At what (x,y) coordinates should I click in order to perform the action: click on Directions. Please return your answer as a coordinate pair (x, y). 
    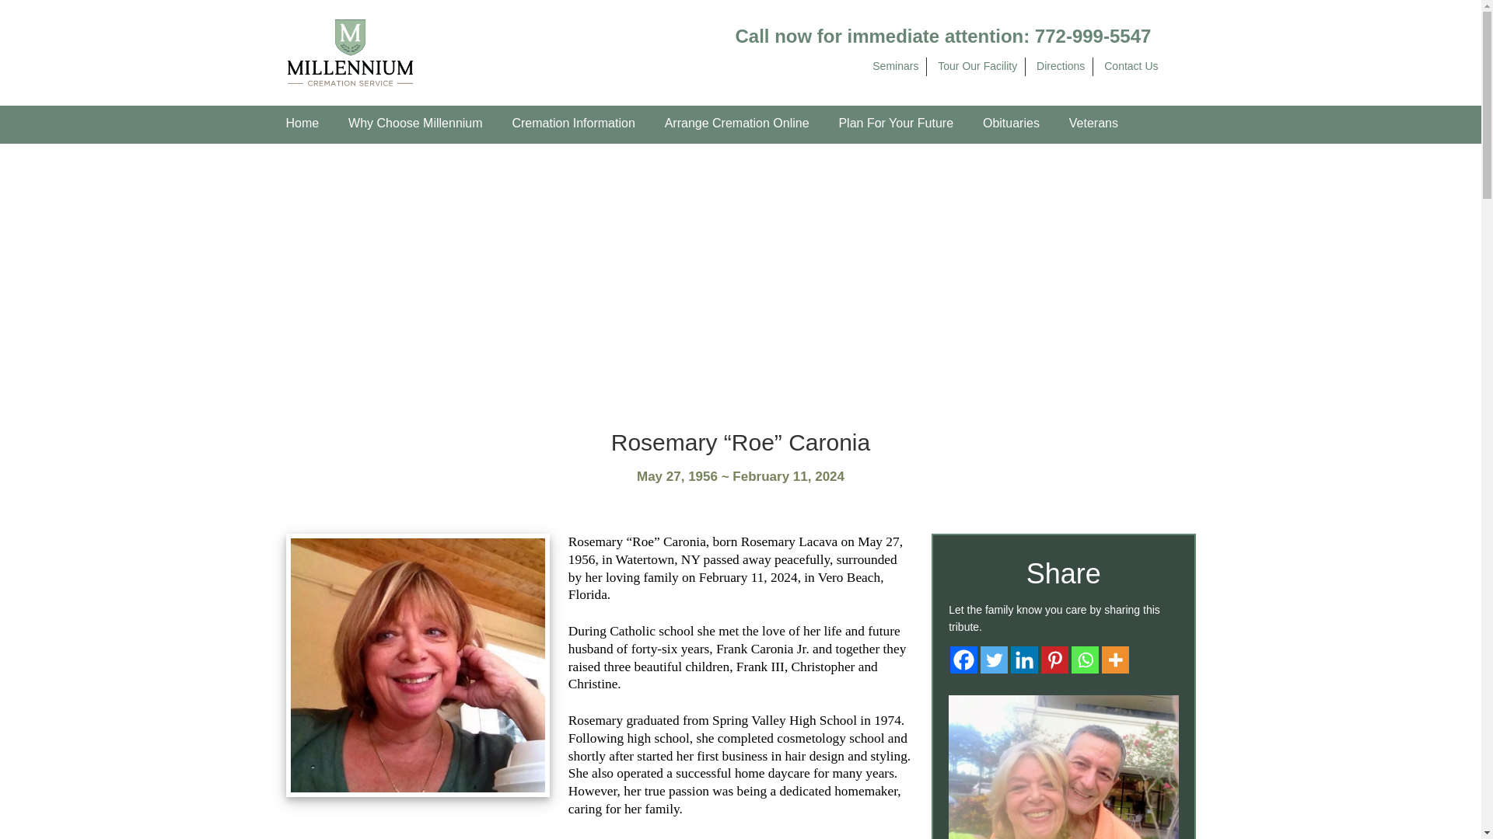
    Looking at the image, I should click on (1061, 65).